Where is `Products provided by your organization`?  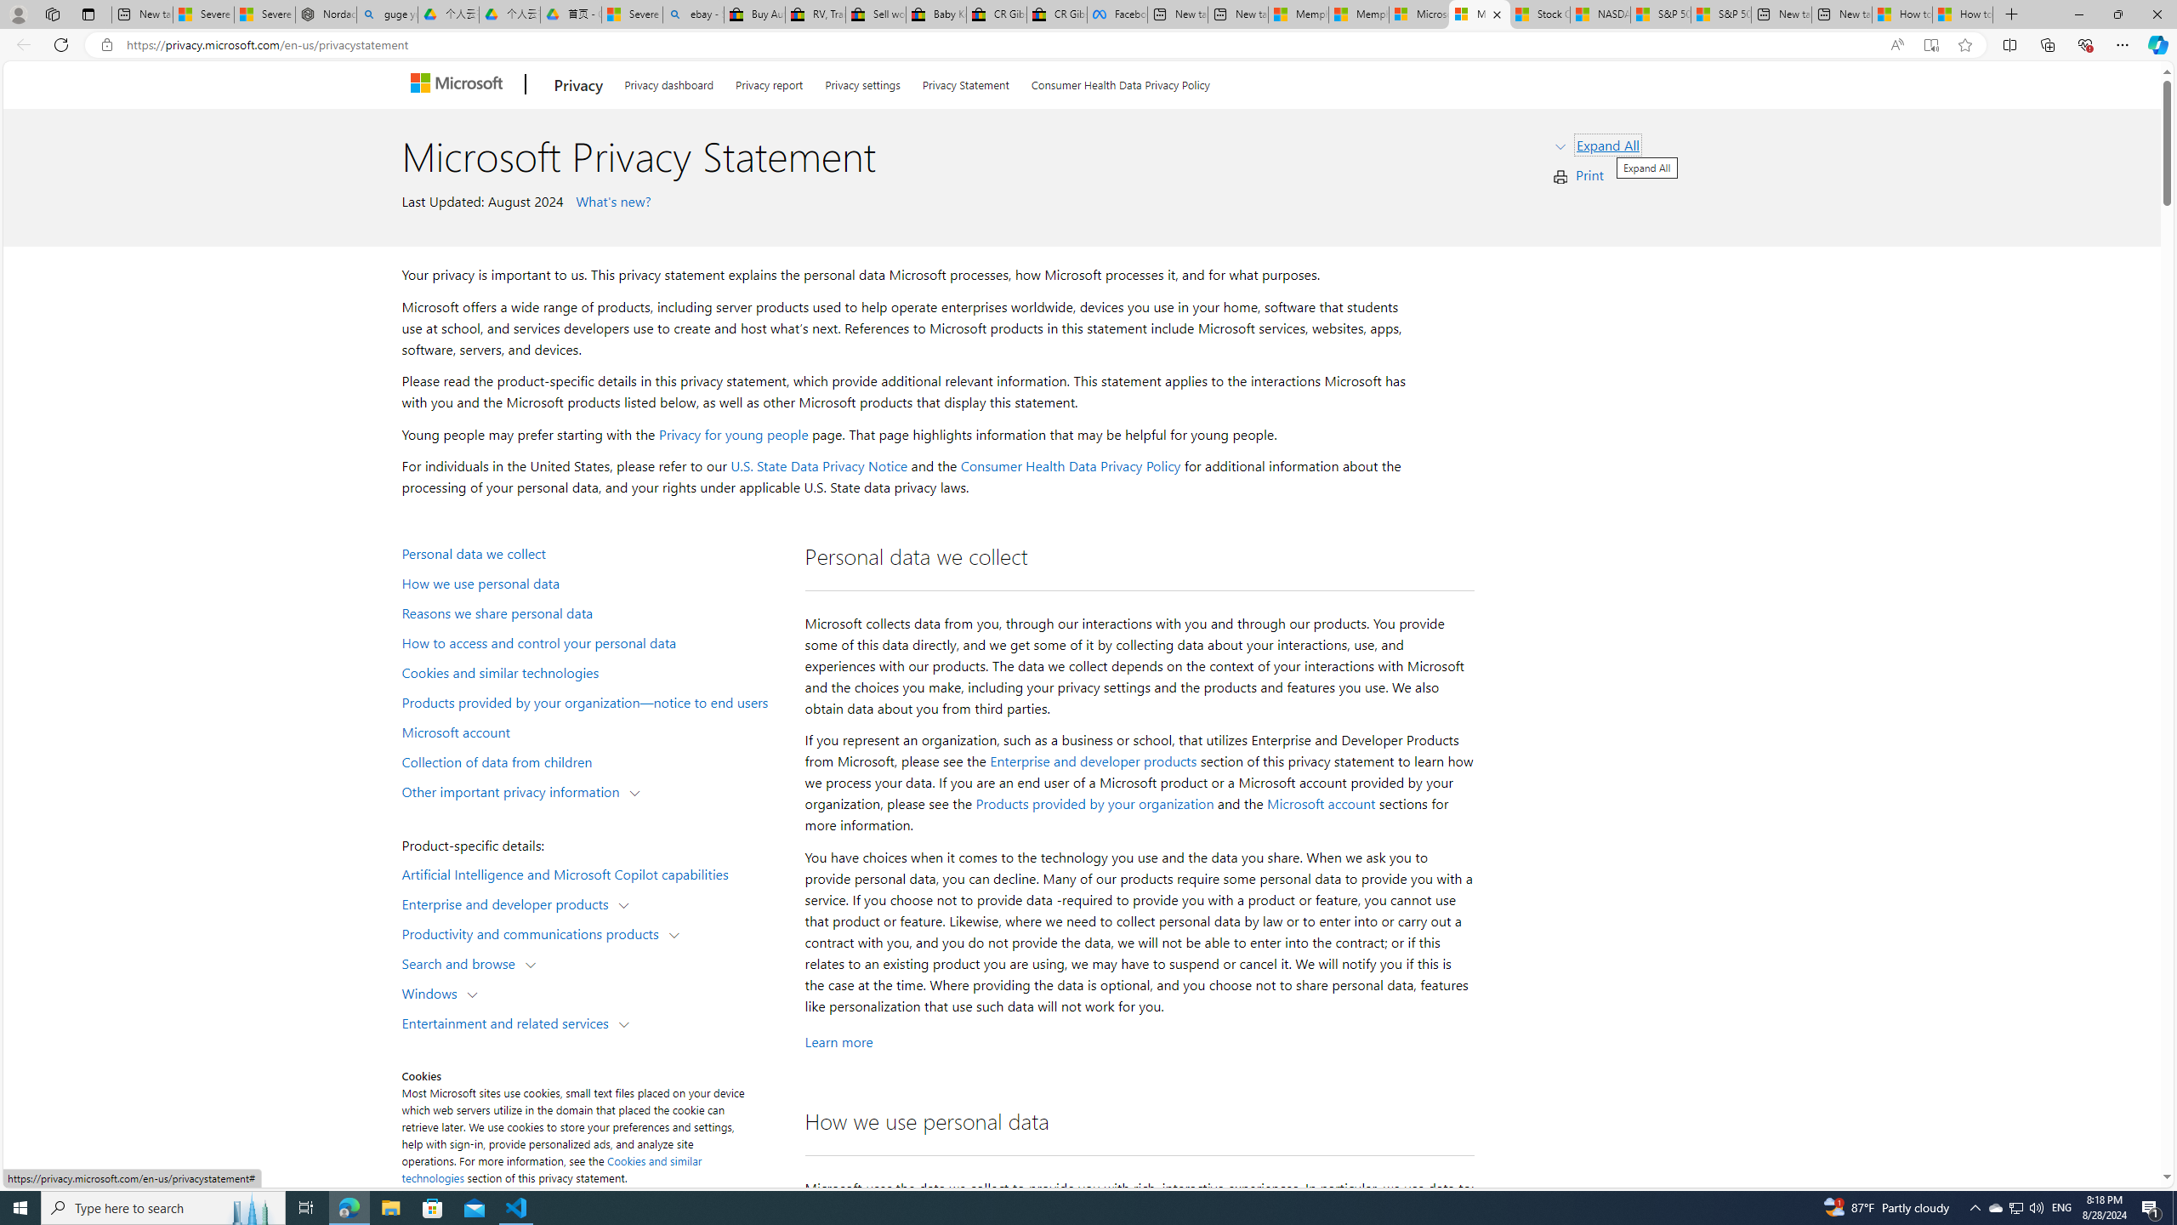
Products provided by your organization is located at coordinates (1094, 804).